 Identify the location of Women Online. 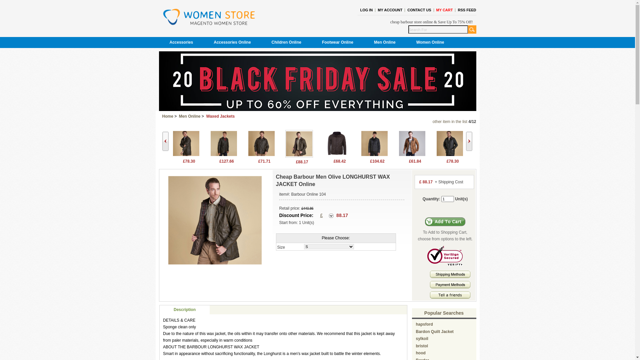
(430, 43).